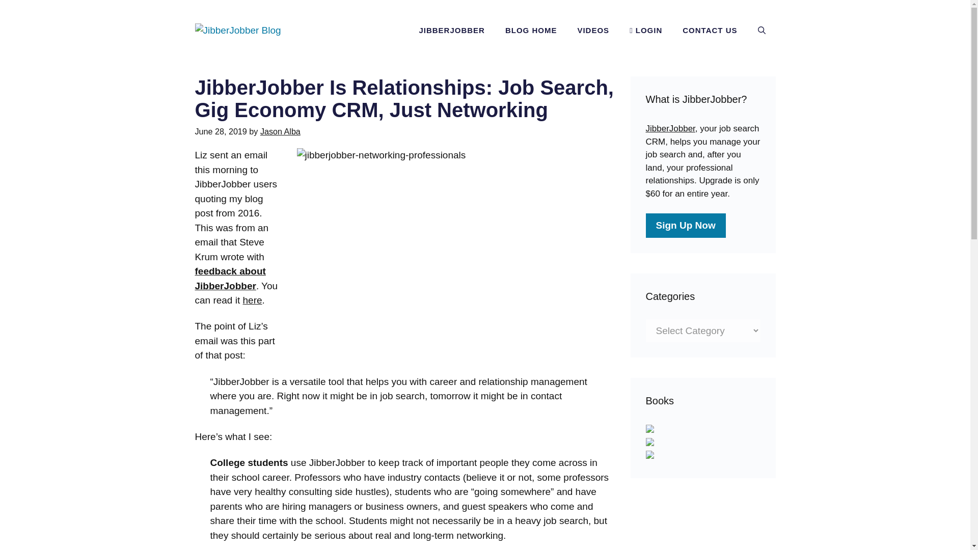 The height and width of the screenshot is (550, 978). What do you see at coordinates (280, 131) in the screenshot?
I see `View all posts by Jason Alba` at bounding box center [280, 131].